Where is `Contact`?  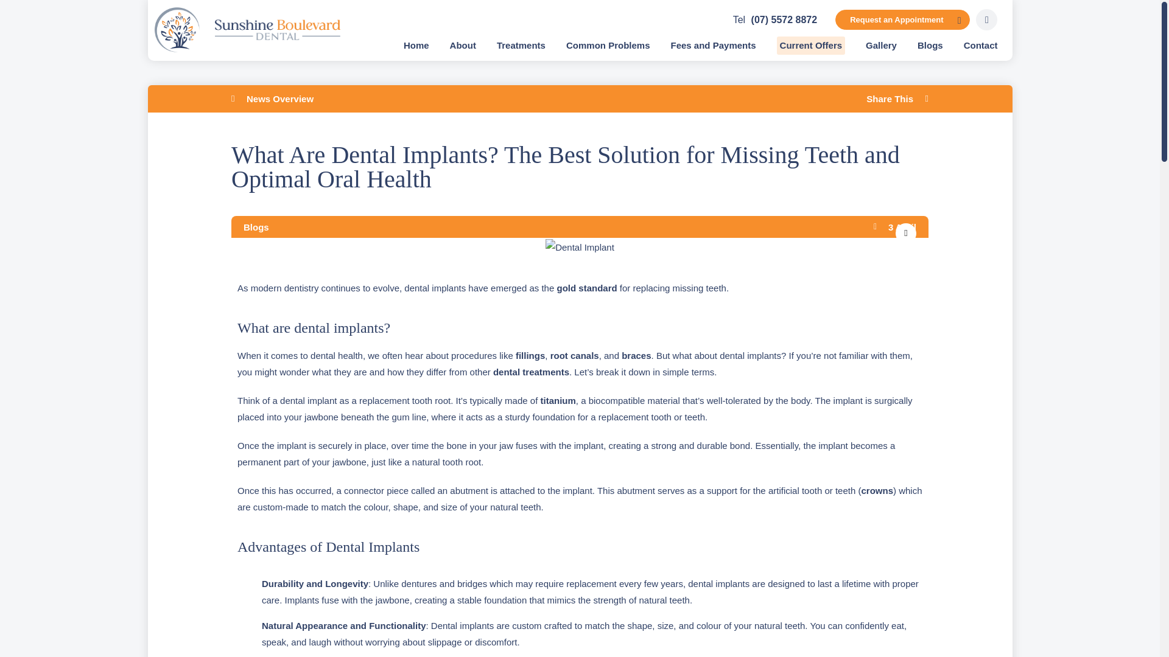 Contact is located at coordinates (980, 45).